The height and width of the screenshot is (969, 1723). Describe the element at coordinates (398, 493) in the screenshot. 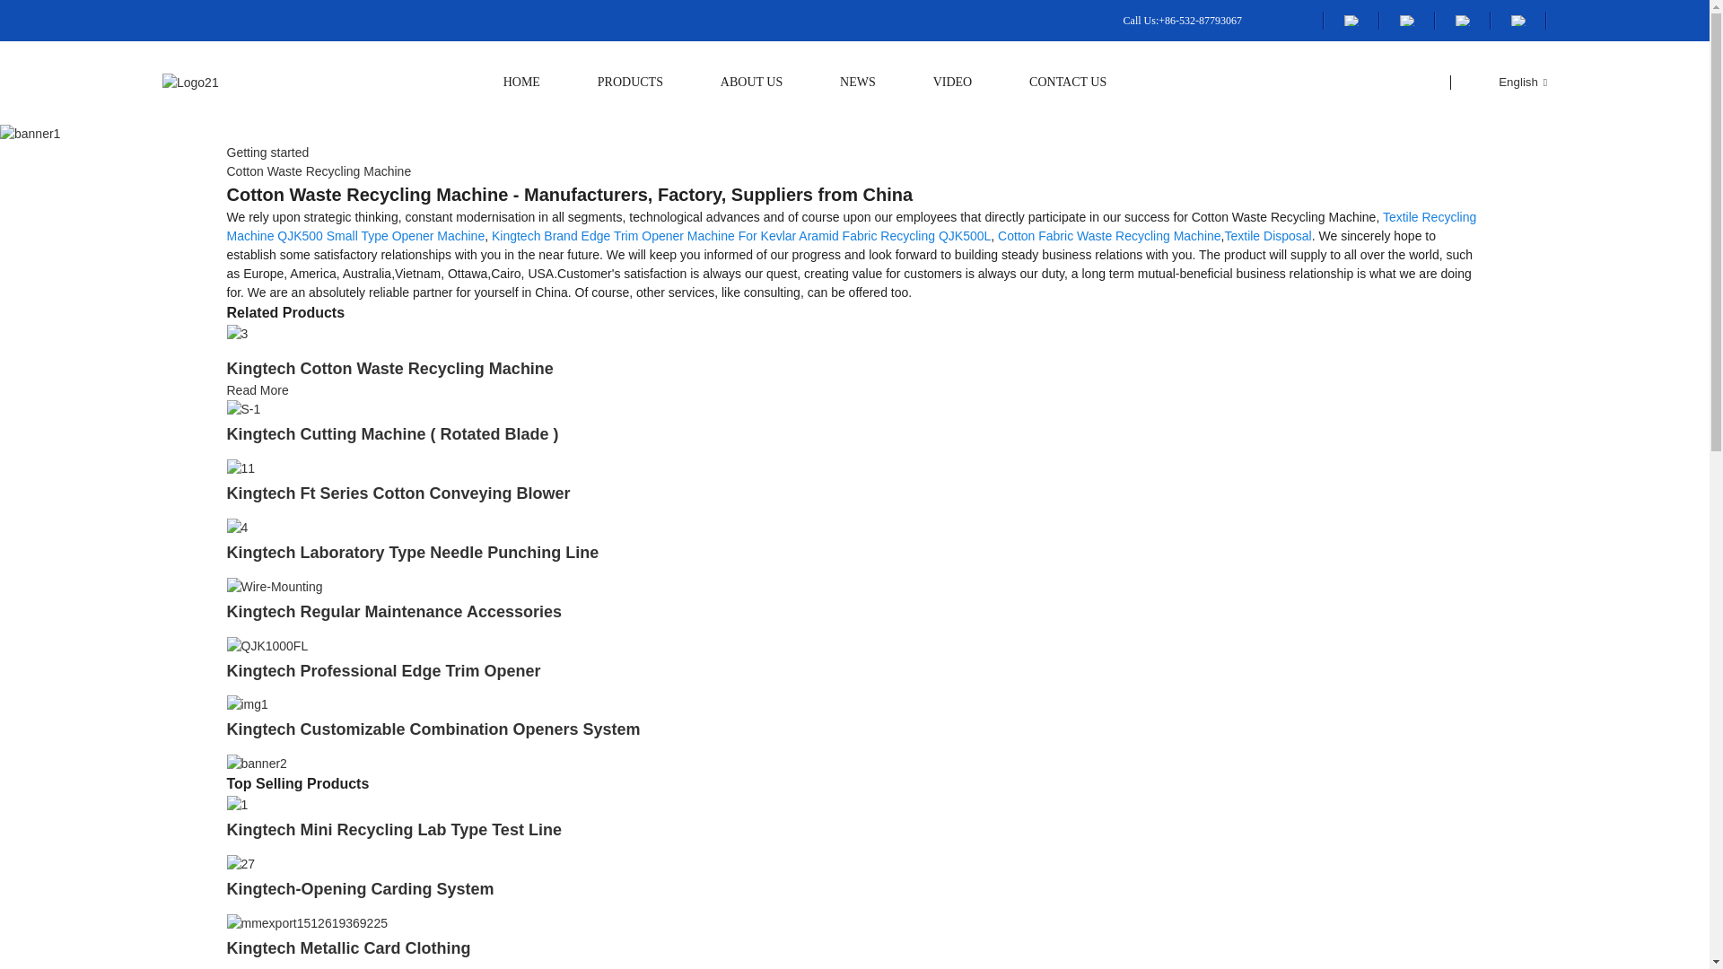

I see `Kingtech Ft Series Cotton Conveying Blower` at that location.